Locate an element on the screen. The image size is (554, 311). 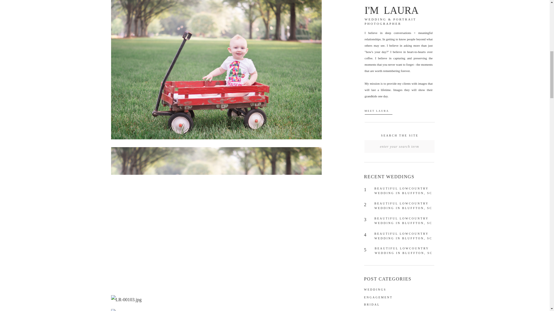
BEAUTIFUL LOWCOUNTRY WEDDING IN BLUFFTON, SC is located at coordinates (403, 251).